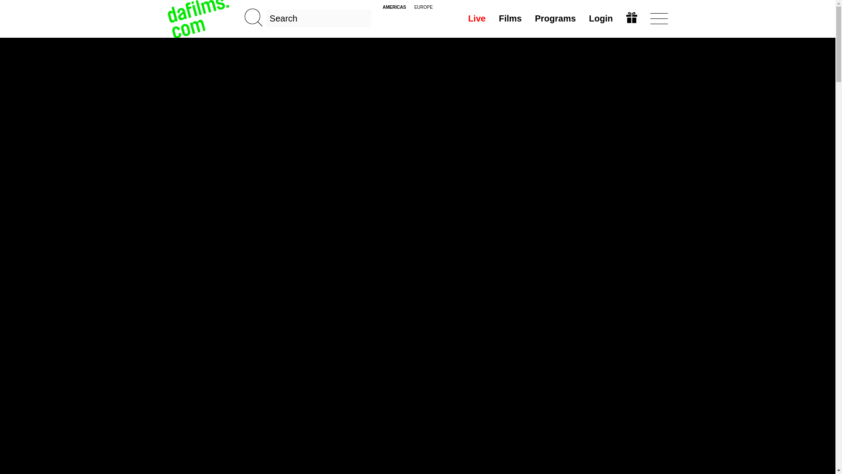 This screenshot has height=474, width=842. What do you see at coordinates (601, 18) in the screenshot?
I see `Login` at bounding box center [601, 18].